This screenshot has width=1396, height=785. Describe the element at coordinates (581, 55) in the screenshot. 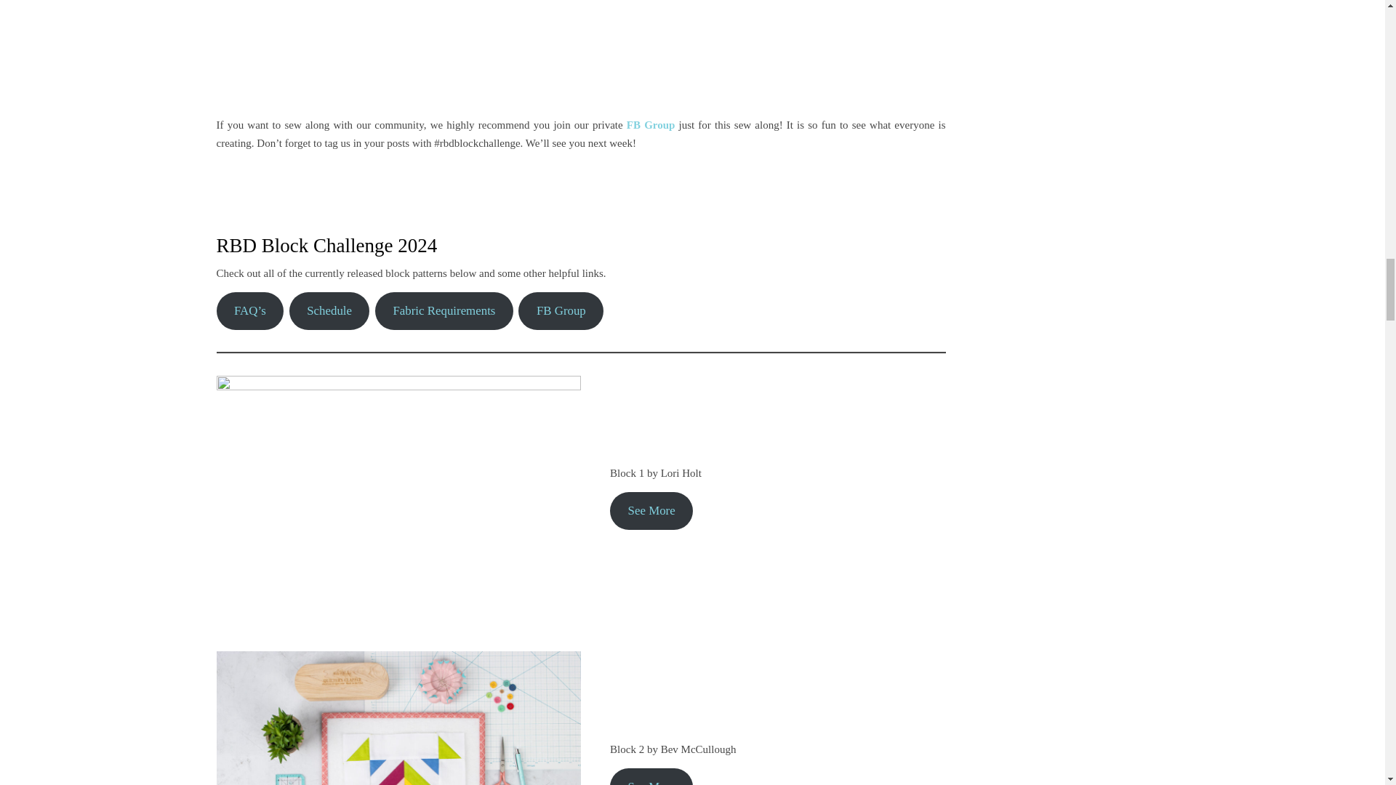

I see `2024 RBD Block Challenge: Block 2` at that location.